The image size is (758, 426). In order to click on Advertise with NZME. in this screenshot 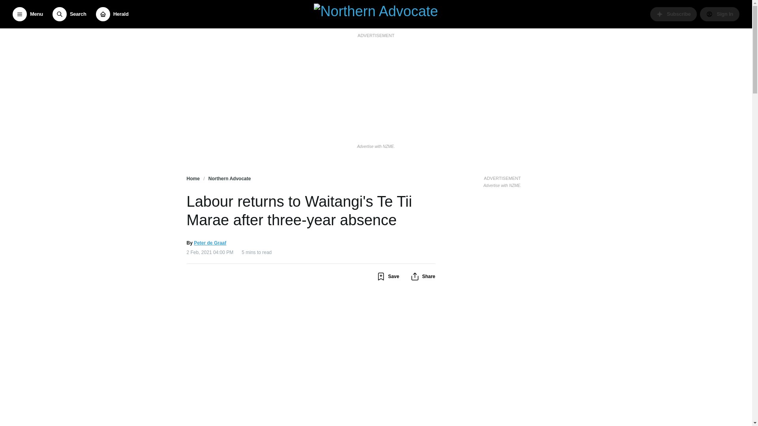, I will do `click(376, 146)`.